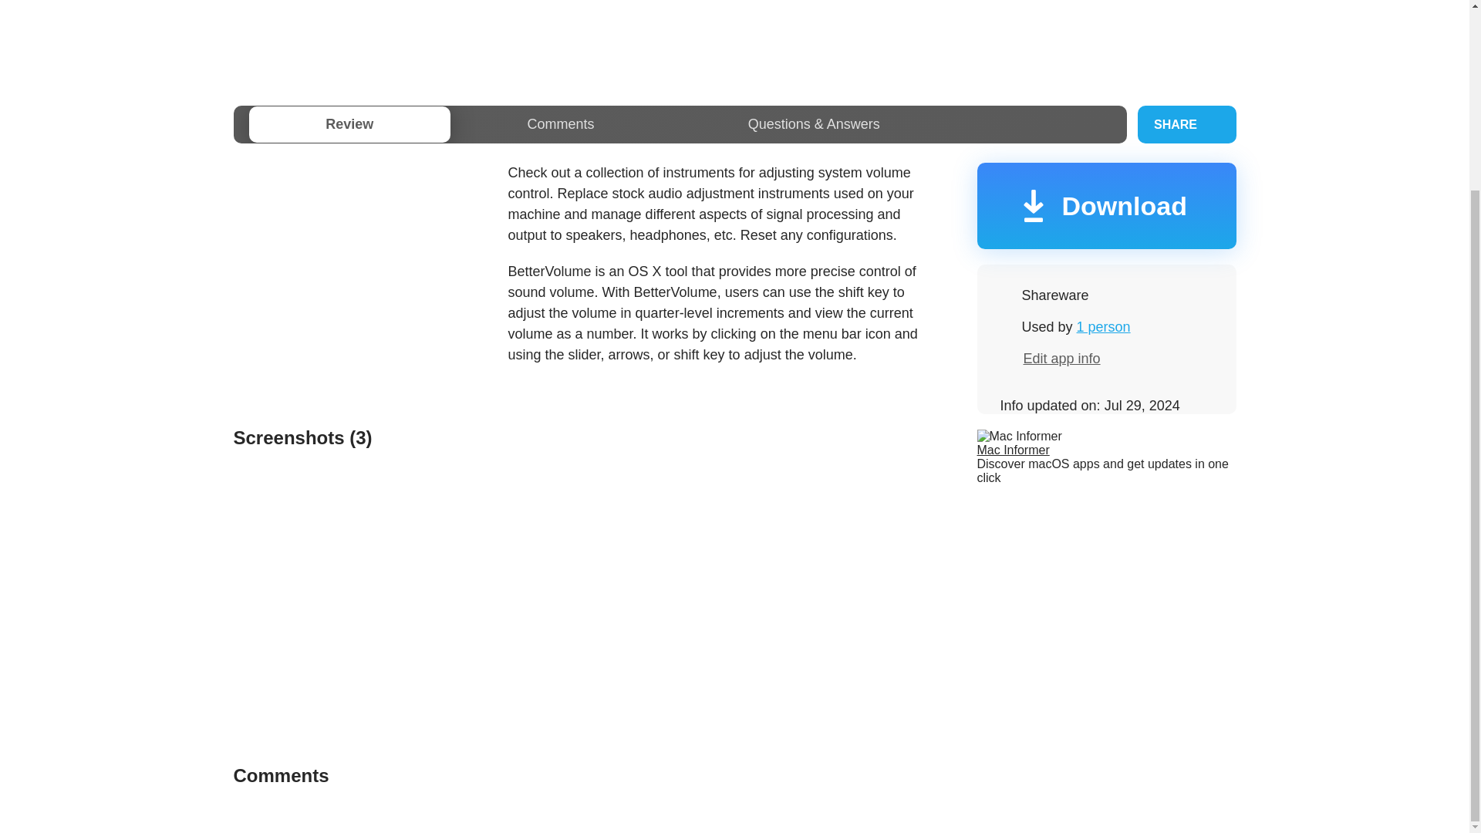 Image resolution: width=1481 pixels, height=833 pixels. Describe the element at coordinates (1105, 205) in the screenshot. I see `Download` at that location.